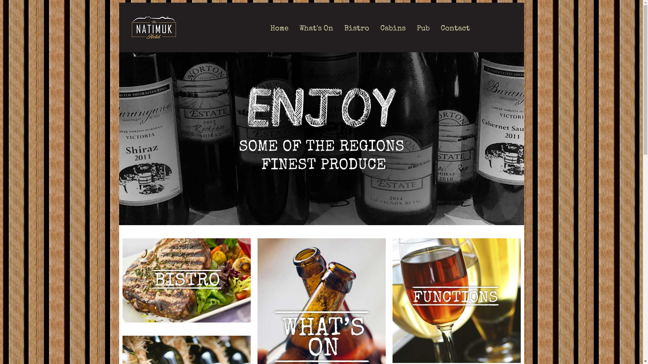 The image size is (648, 364). What do you see at coordinates (316, 29) in the screenshot?
I see `What's On` at bounding box center [316, 29].